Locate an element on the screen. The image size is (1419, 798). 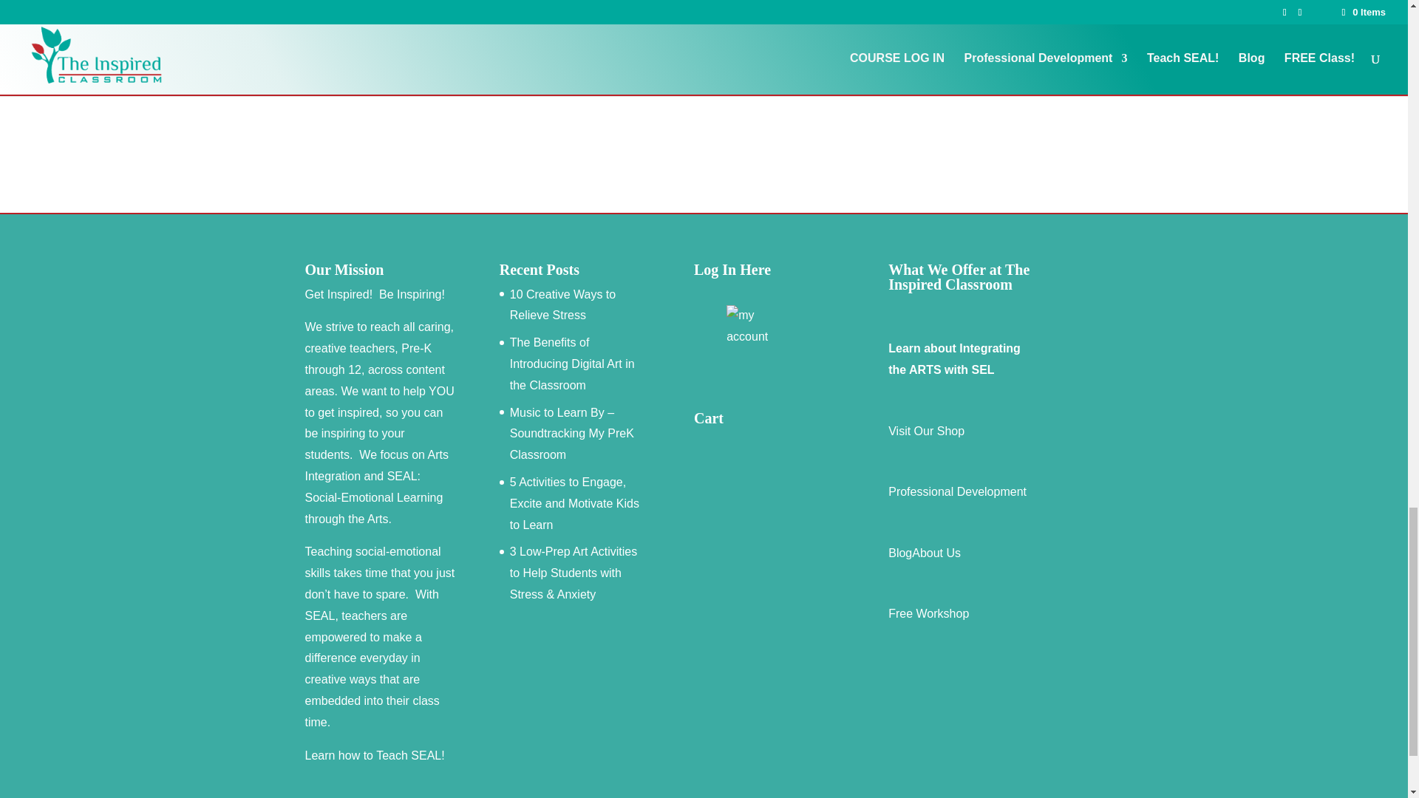
Submit Comment is located at coordinates (1023, 64).